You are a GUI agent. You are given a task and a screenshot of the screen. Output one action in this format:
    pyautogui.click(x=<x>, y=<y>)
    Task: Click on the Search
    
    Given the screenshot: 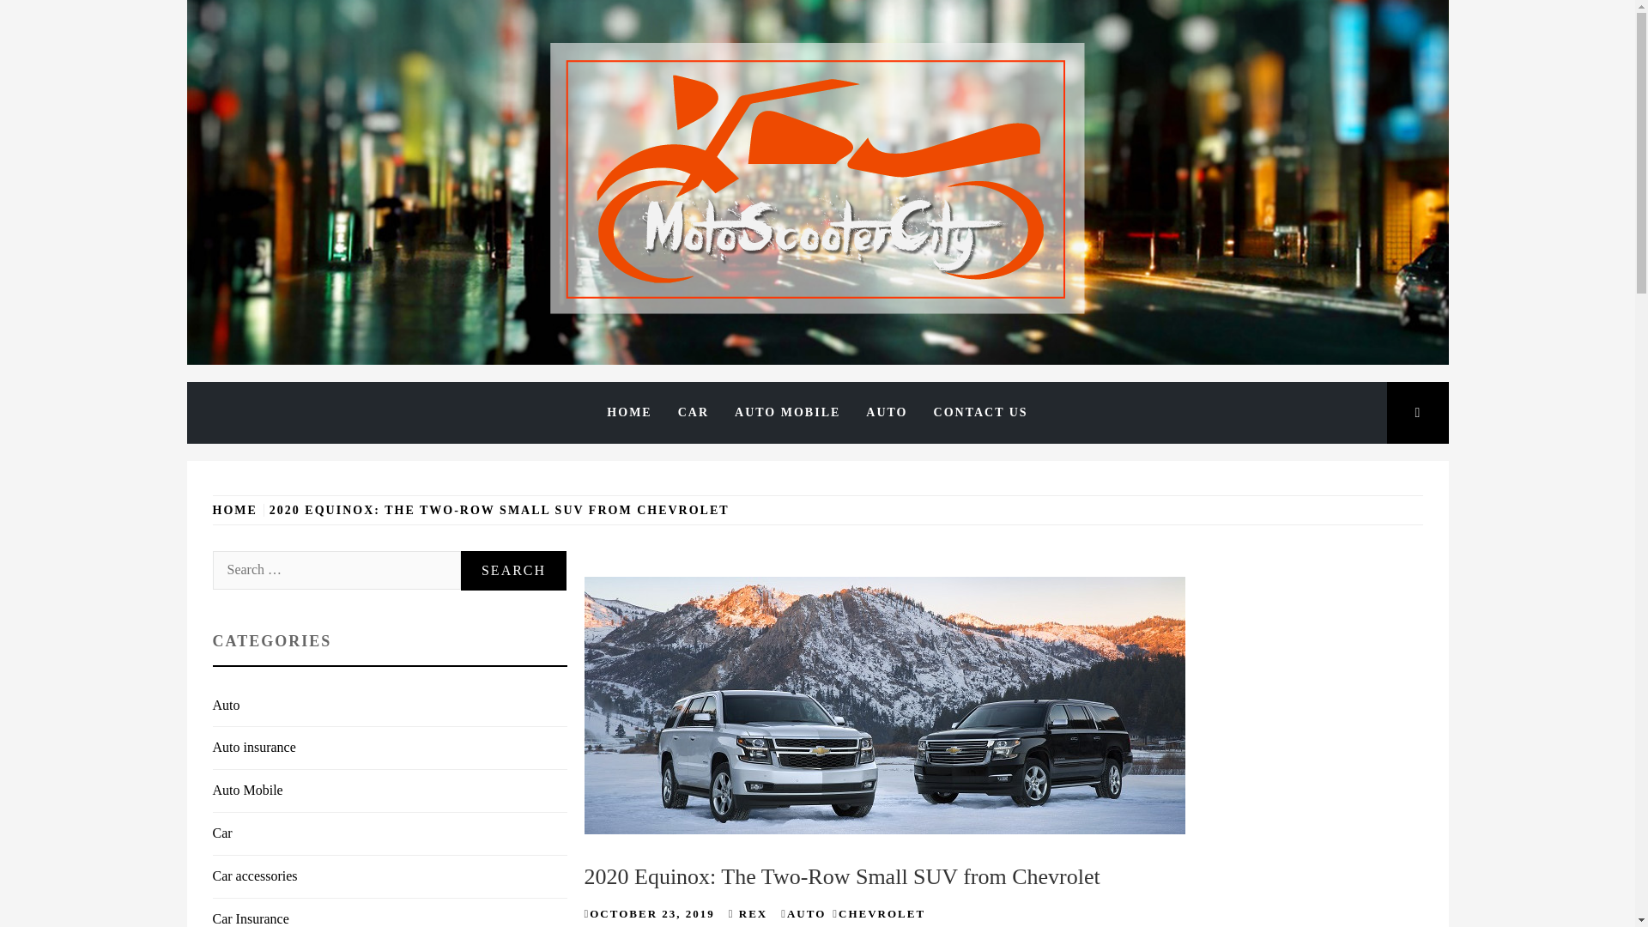 What is the action you would take?
    pyautogui.click(x=731, y=43)
    